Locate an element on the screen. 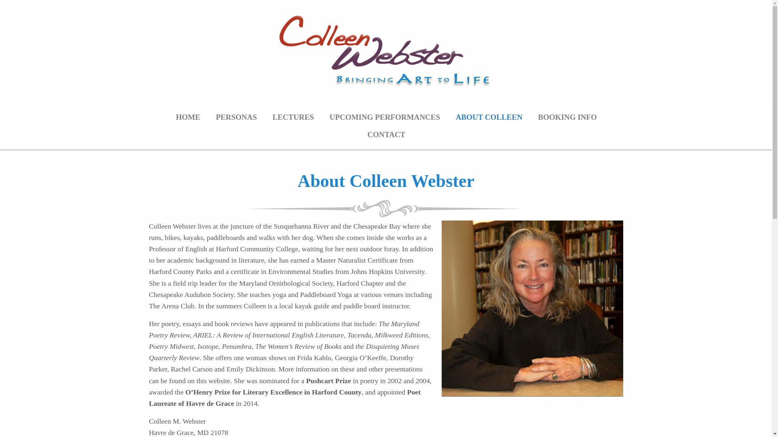 This screenshot has height=437, width=778. HOME is located at coordinates (188, 117).